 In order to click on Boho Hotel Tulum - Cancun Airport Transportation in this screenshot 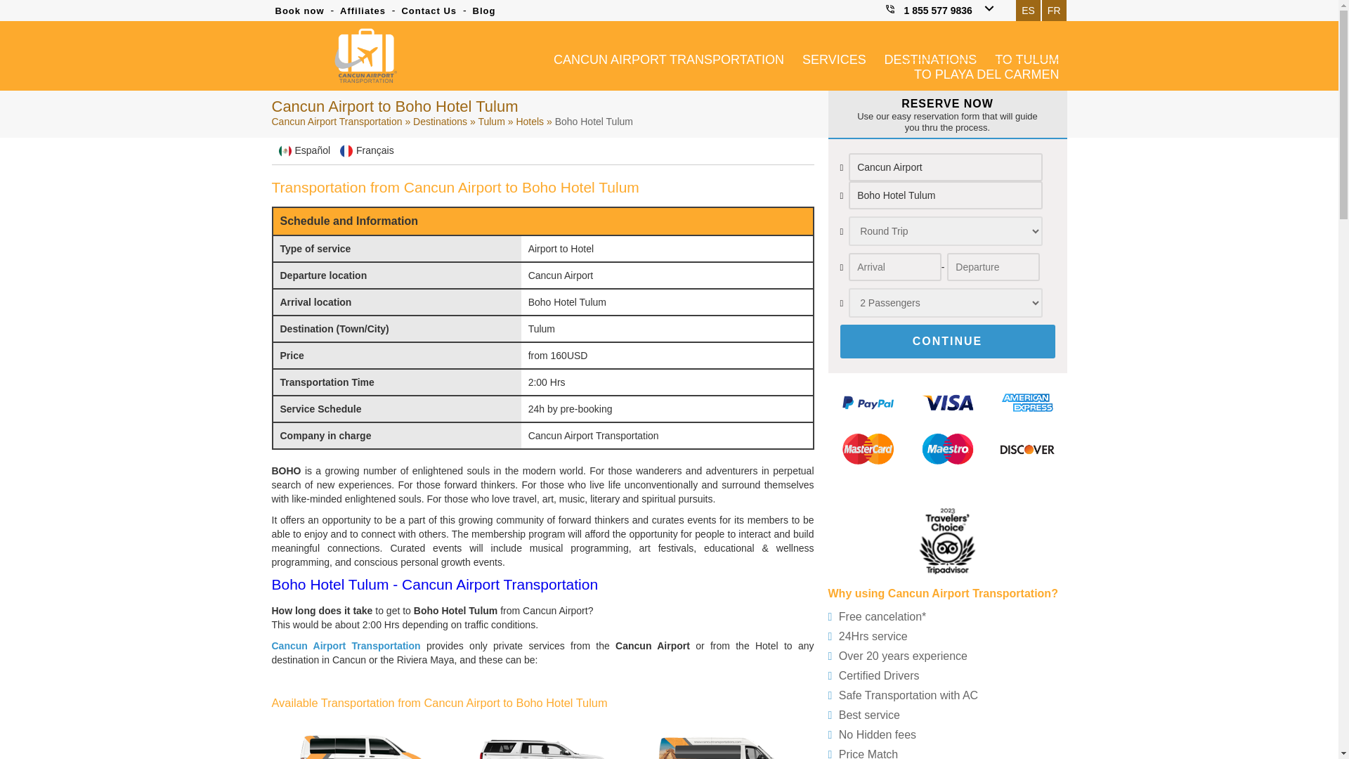, I will do `click(434, 584)`.